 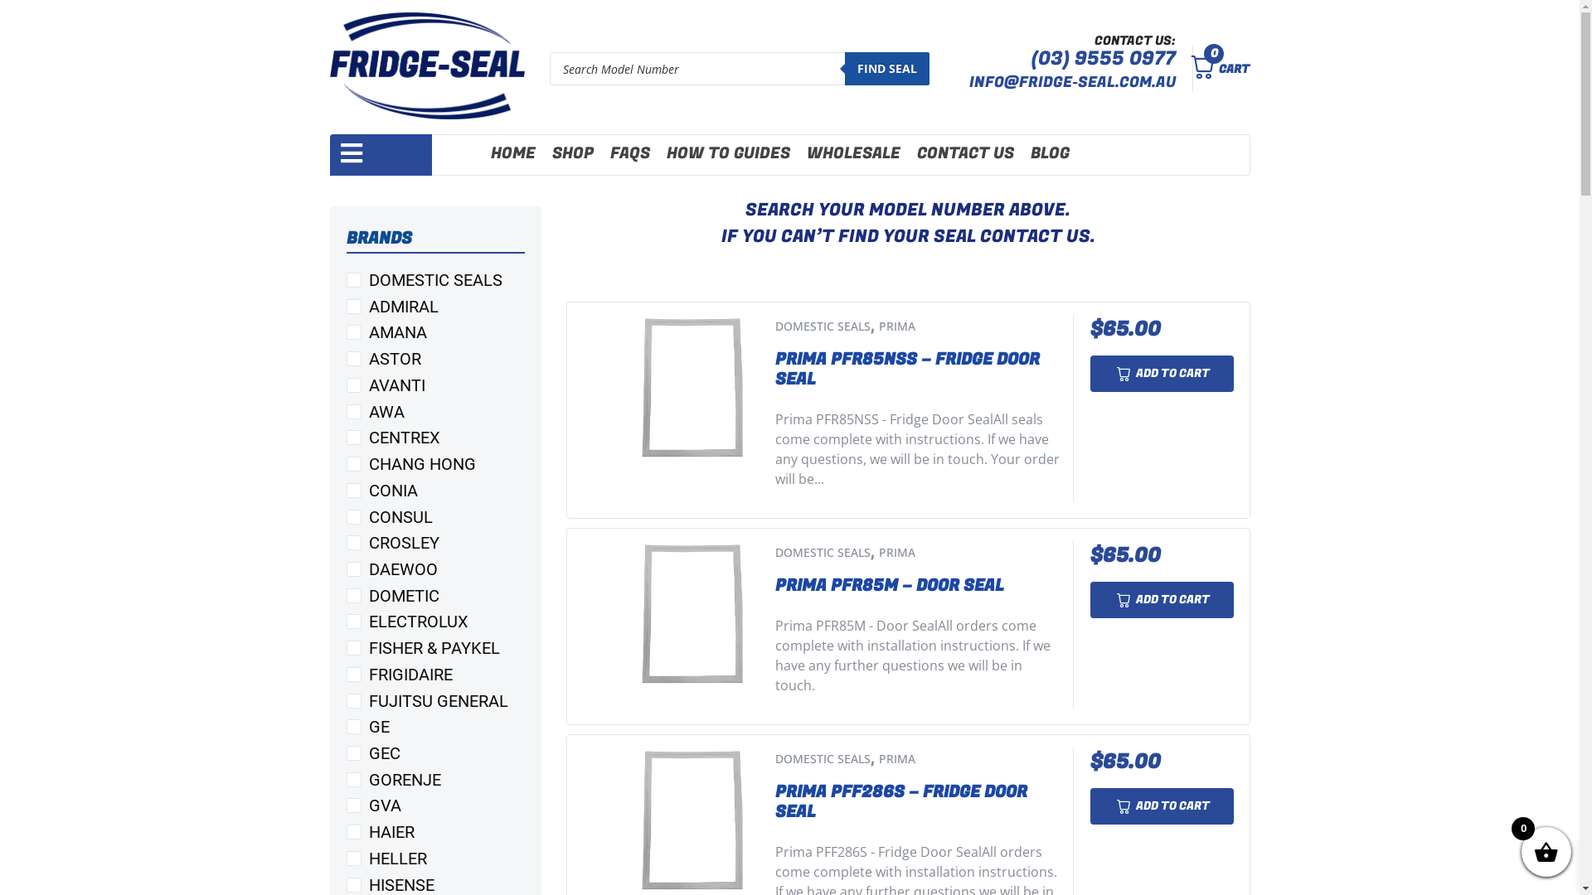 I want to click on CONTACT US, so click(x=965, y=154).